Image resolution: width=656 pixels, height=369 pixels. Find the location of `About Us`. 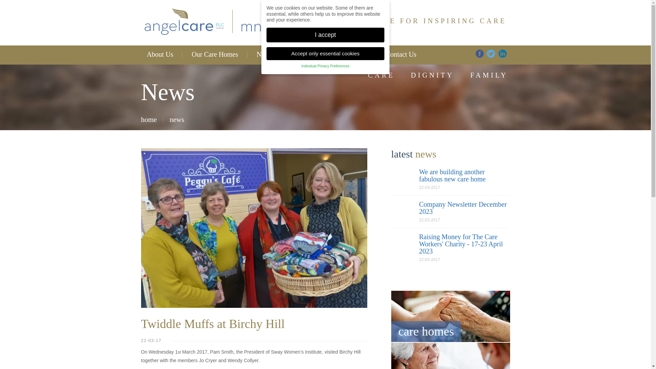

About Us is located at coordinates (160, 55).